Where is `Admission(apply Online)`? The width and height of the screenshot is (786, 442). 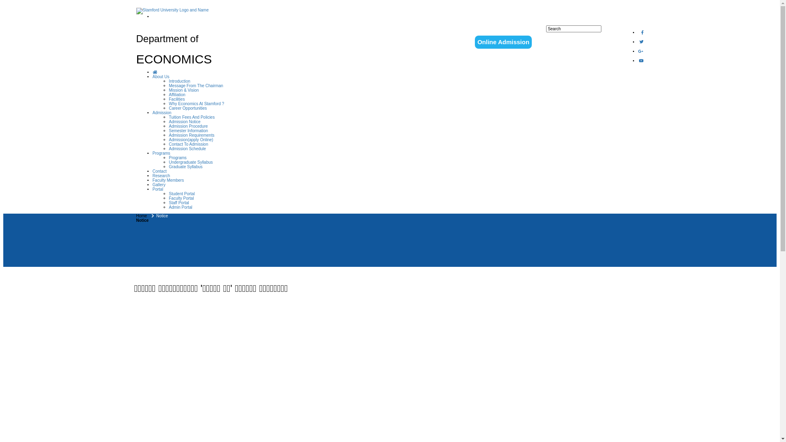
Admission(apply Online) is located at coordinates (191, 140).